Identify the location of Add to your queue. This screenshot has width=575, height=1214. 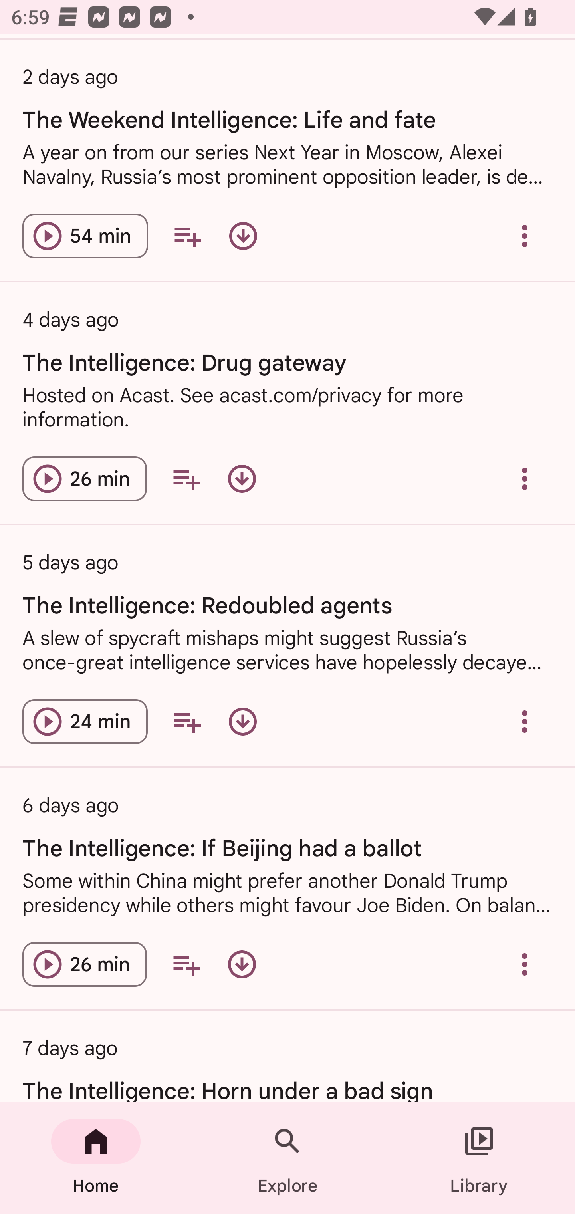
(186, 964).